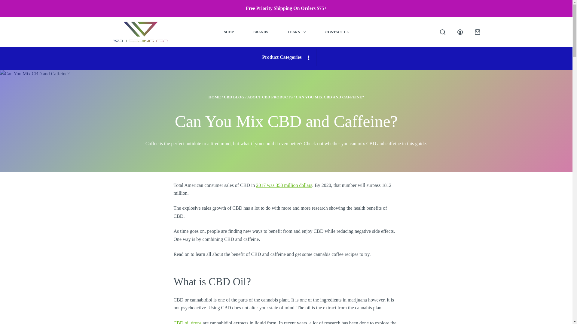  I want to click on Shopping cart, so click(477, 32).